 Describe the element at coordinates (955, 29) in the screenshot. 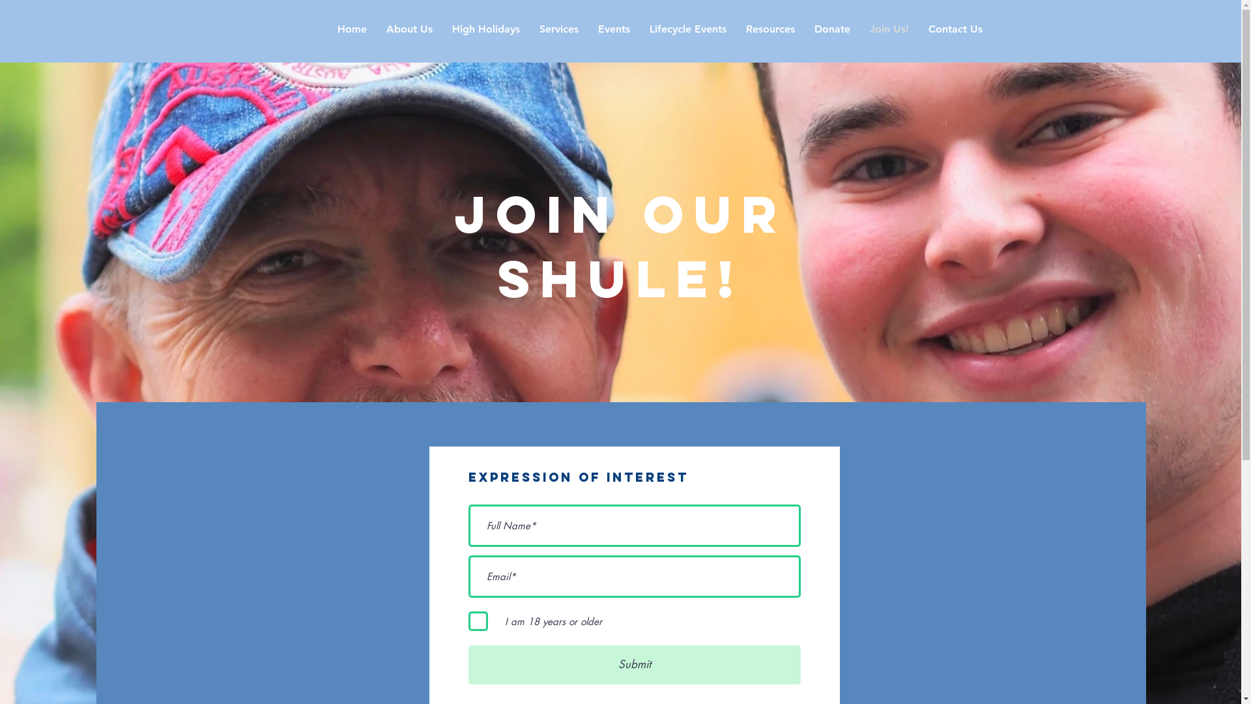

I see `Contact Us` at that location.